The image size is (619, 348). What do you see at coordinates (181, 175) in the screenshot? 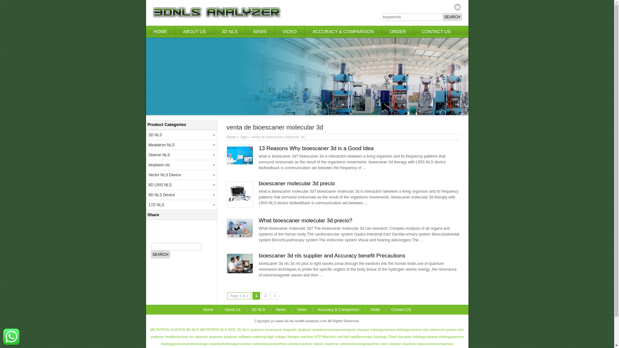
I see `Vector NLS Device` at bounding box center [181, 175].